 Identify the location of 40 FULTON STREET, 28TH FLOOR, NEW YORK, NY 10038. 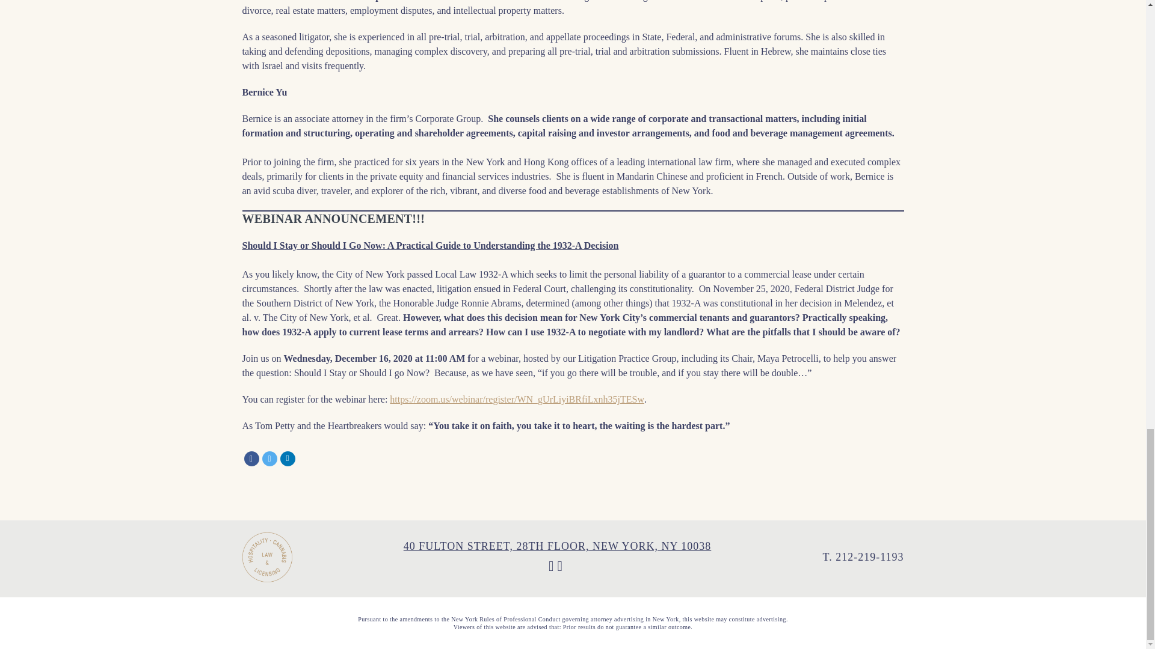
(557, 546).